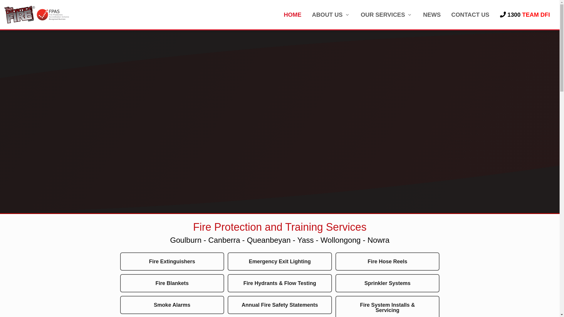 The height and width of the screenshot is (317, 564). What do you see at coordinates (280, 283) in the screenshot?
I see `Fire Hydrants & Flow Testing` at bounding box center [280, 283].